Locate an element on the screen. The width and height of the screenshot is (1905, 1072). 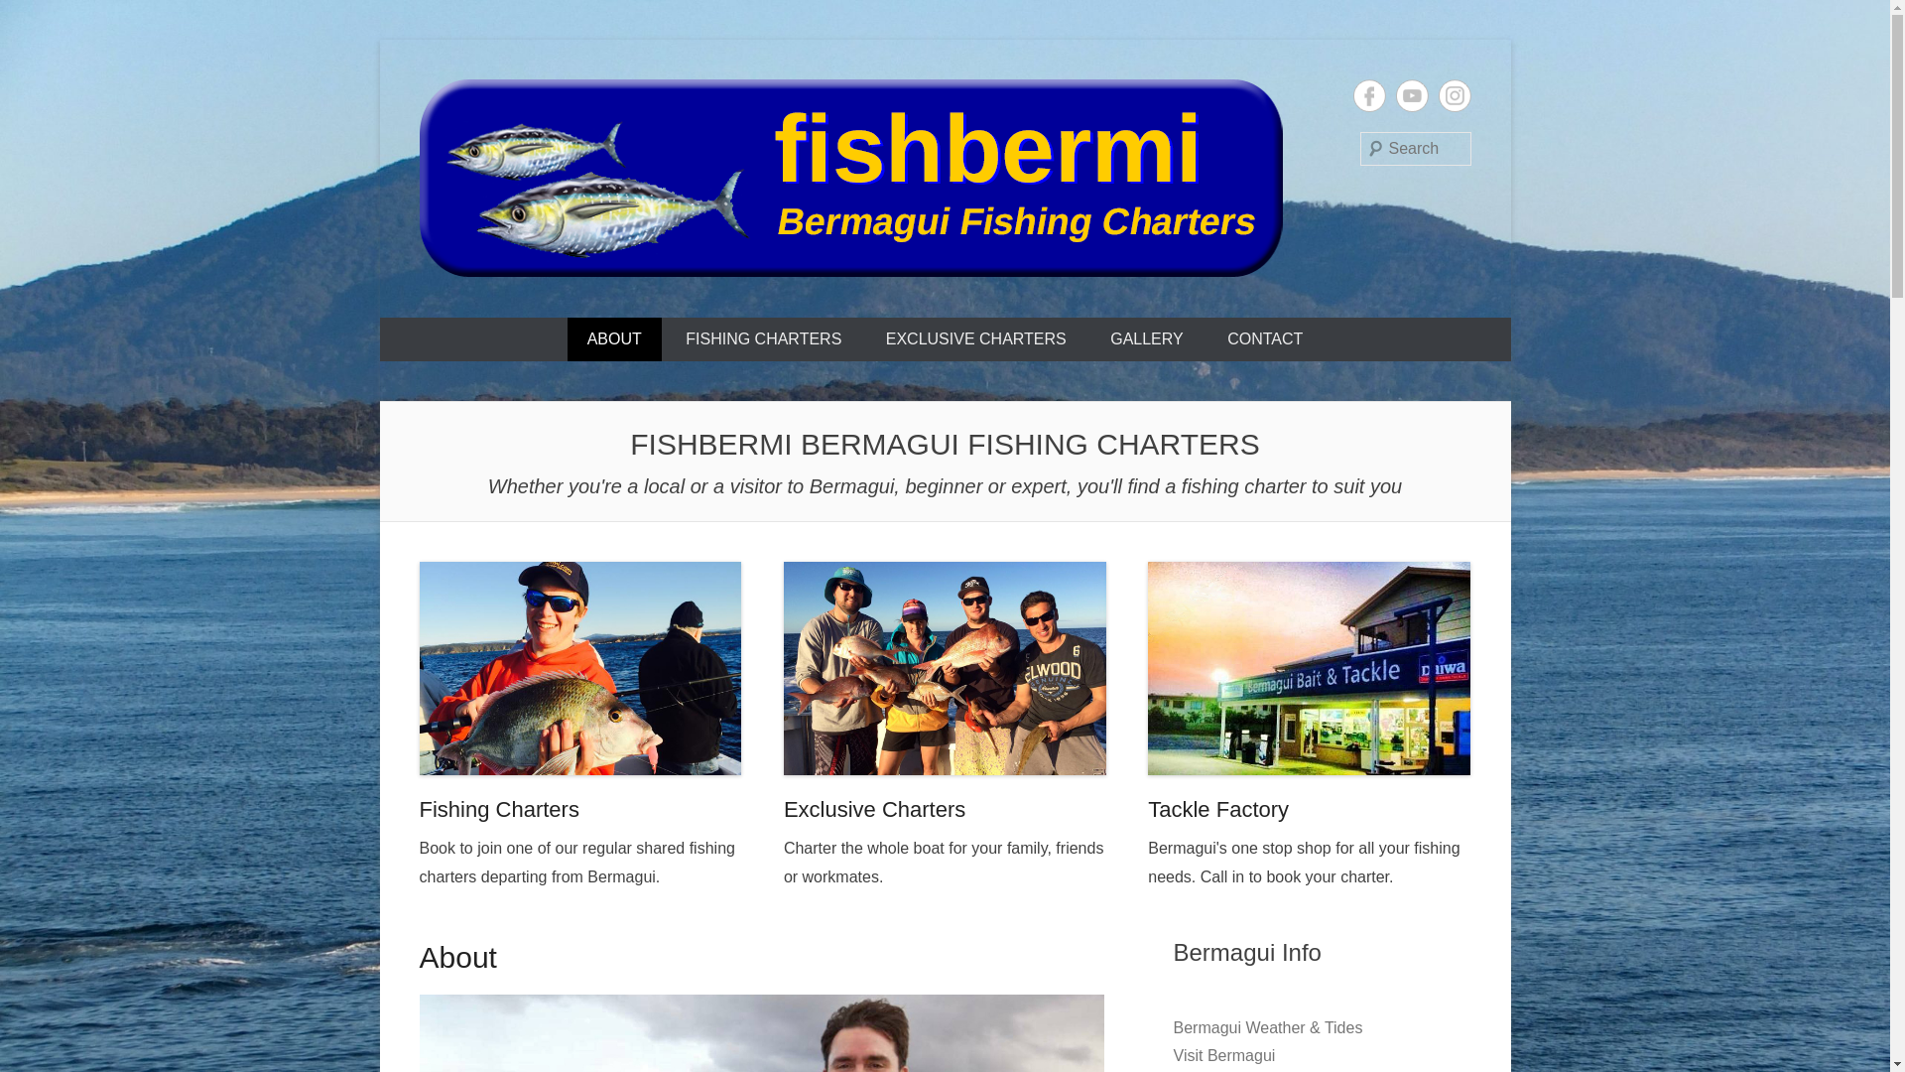
Facebook is located at coordinates (1369, 95).